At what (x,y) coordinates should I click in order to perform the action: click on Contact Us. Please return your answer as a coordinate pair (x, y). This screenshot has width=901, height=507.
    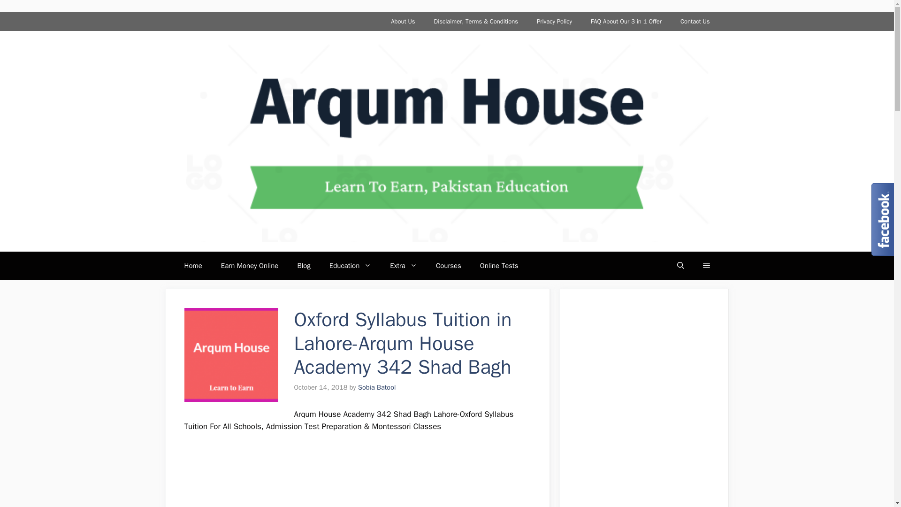
    Looking at the image, I should click on (695, 21).